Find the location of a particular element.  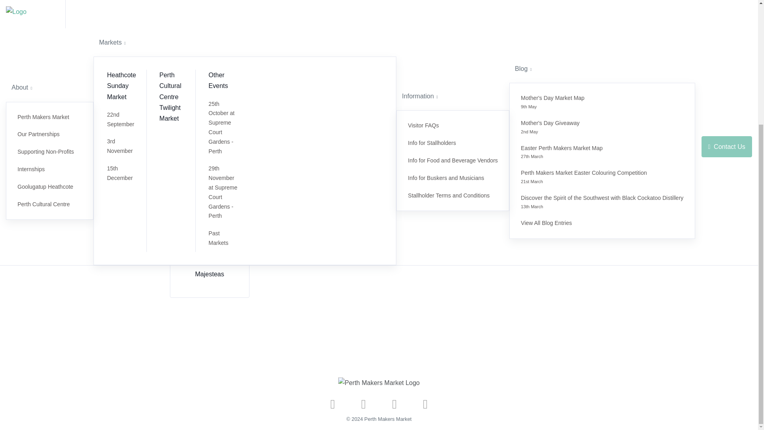

View All Blog Entries is located at coordinates (602, 10).